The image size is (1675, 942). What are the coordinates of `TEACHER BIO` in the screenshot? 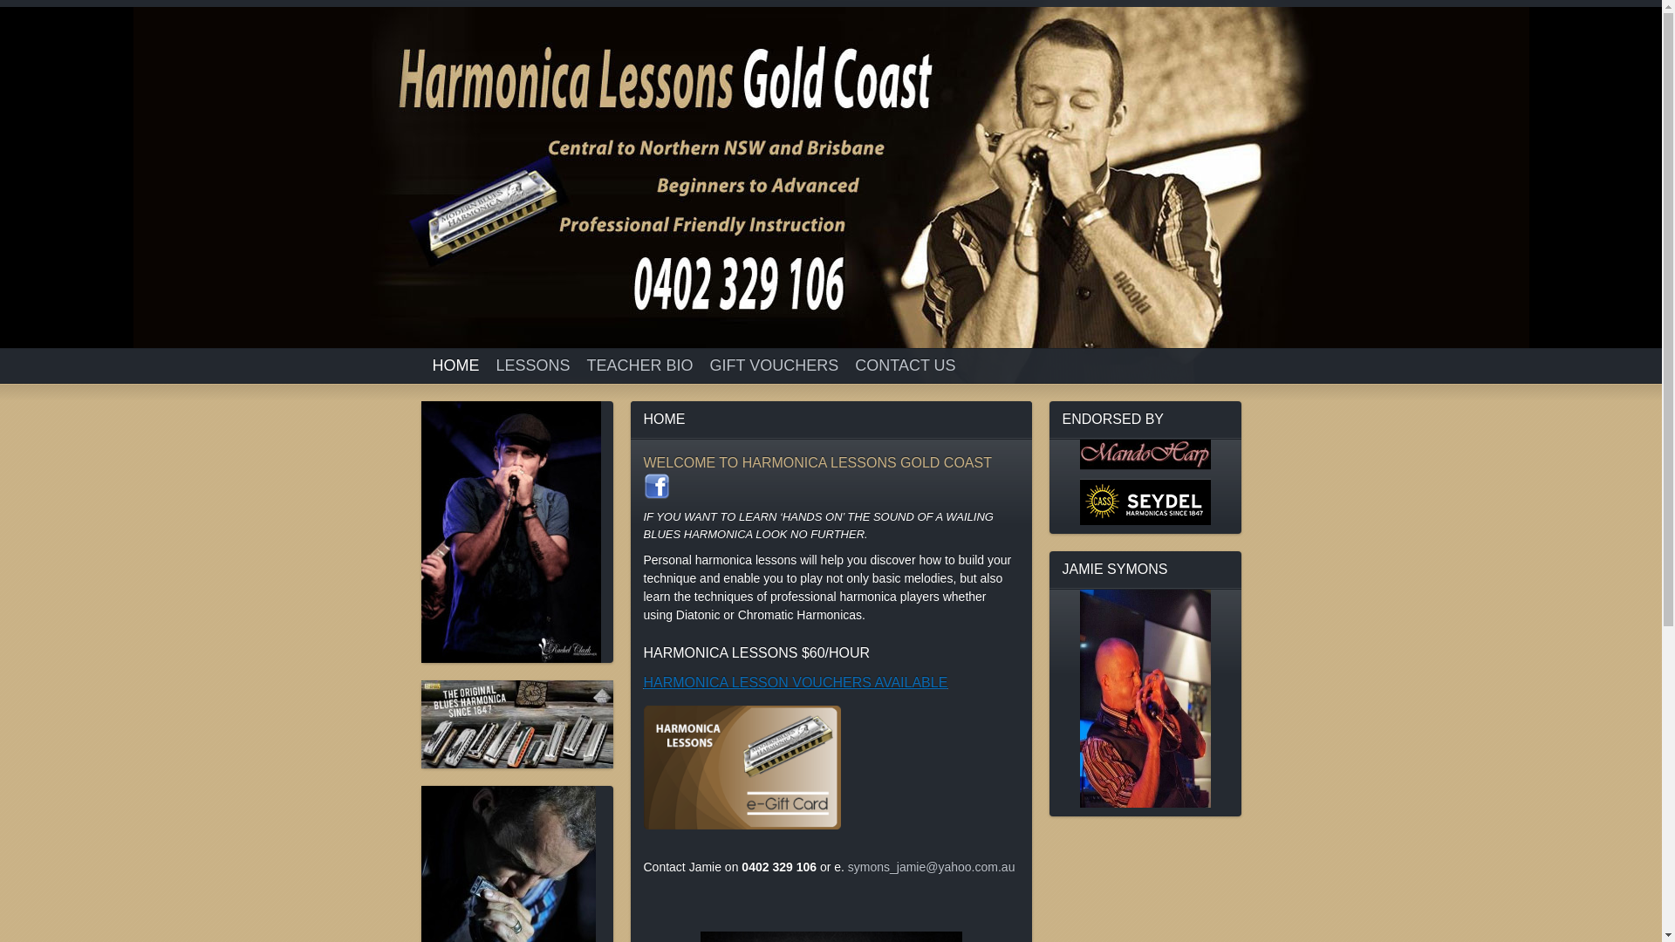 It's located at (640, 366).